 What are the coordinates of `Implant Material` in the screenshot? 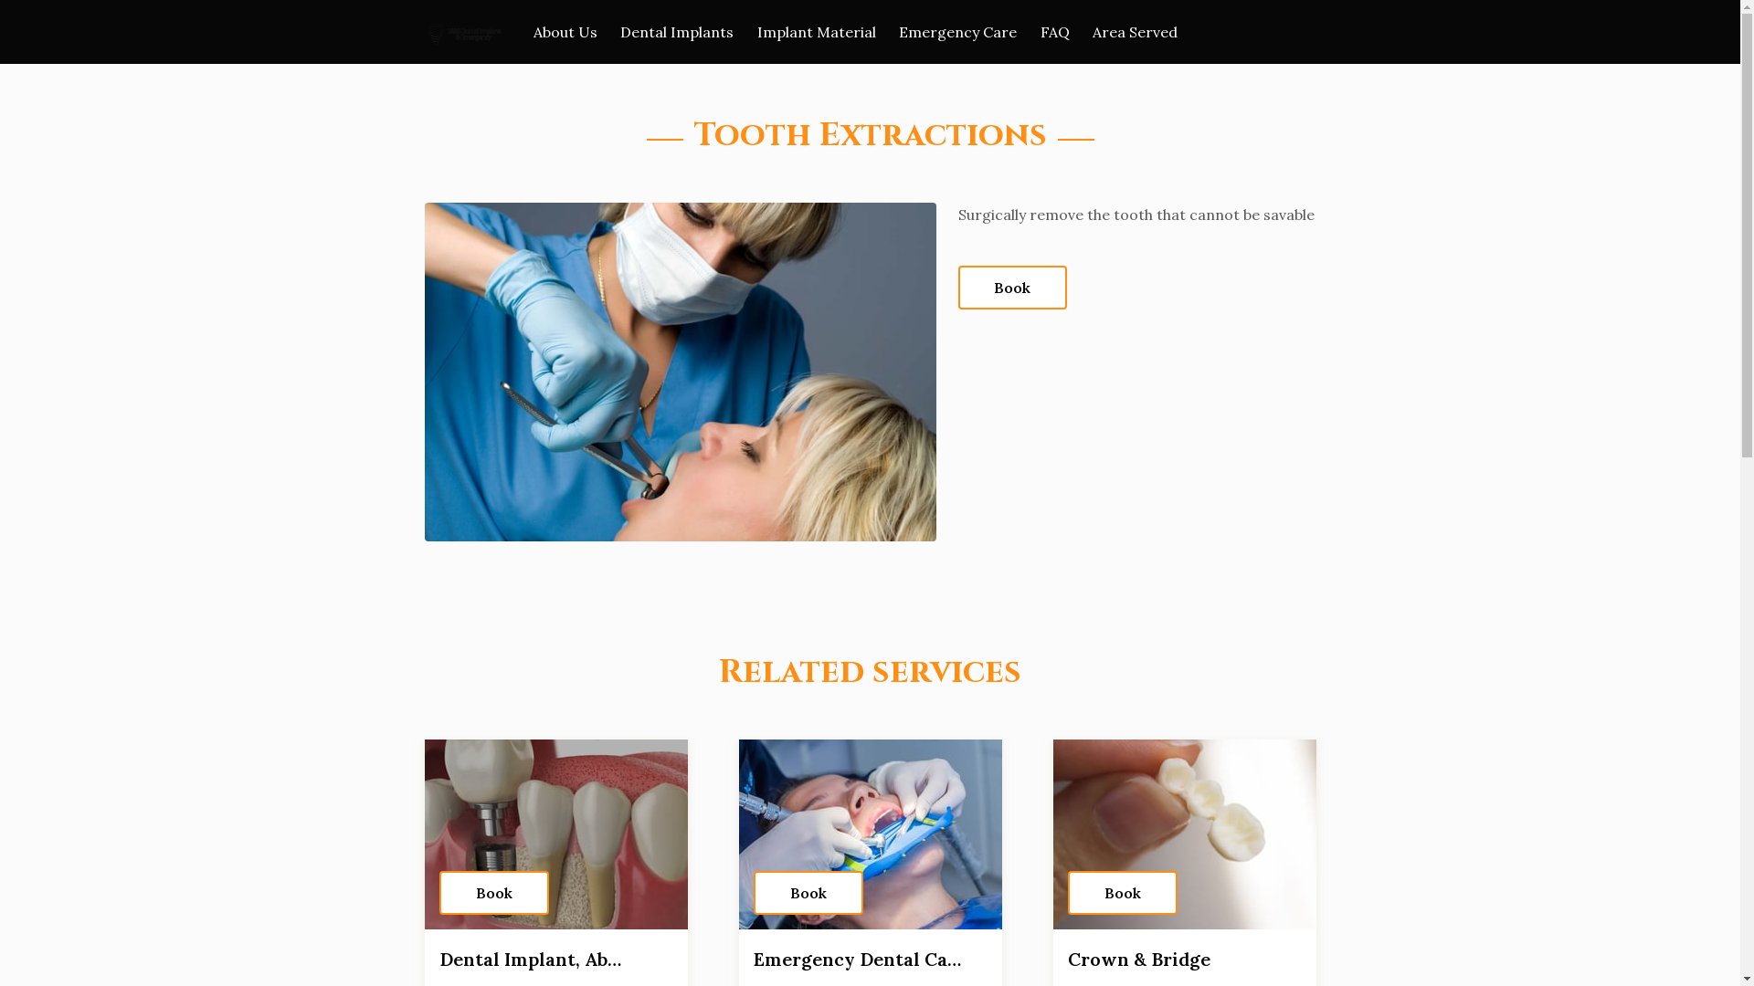 It's located at (817, 32).